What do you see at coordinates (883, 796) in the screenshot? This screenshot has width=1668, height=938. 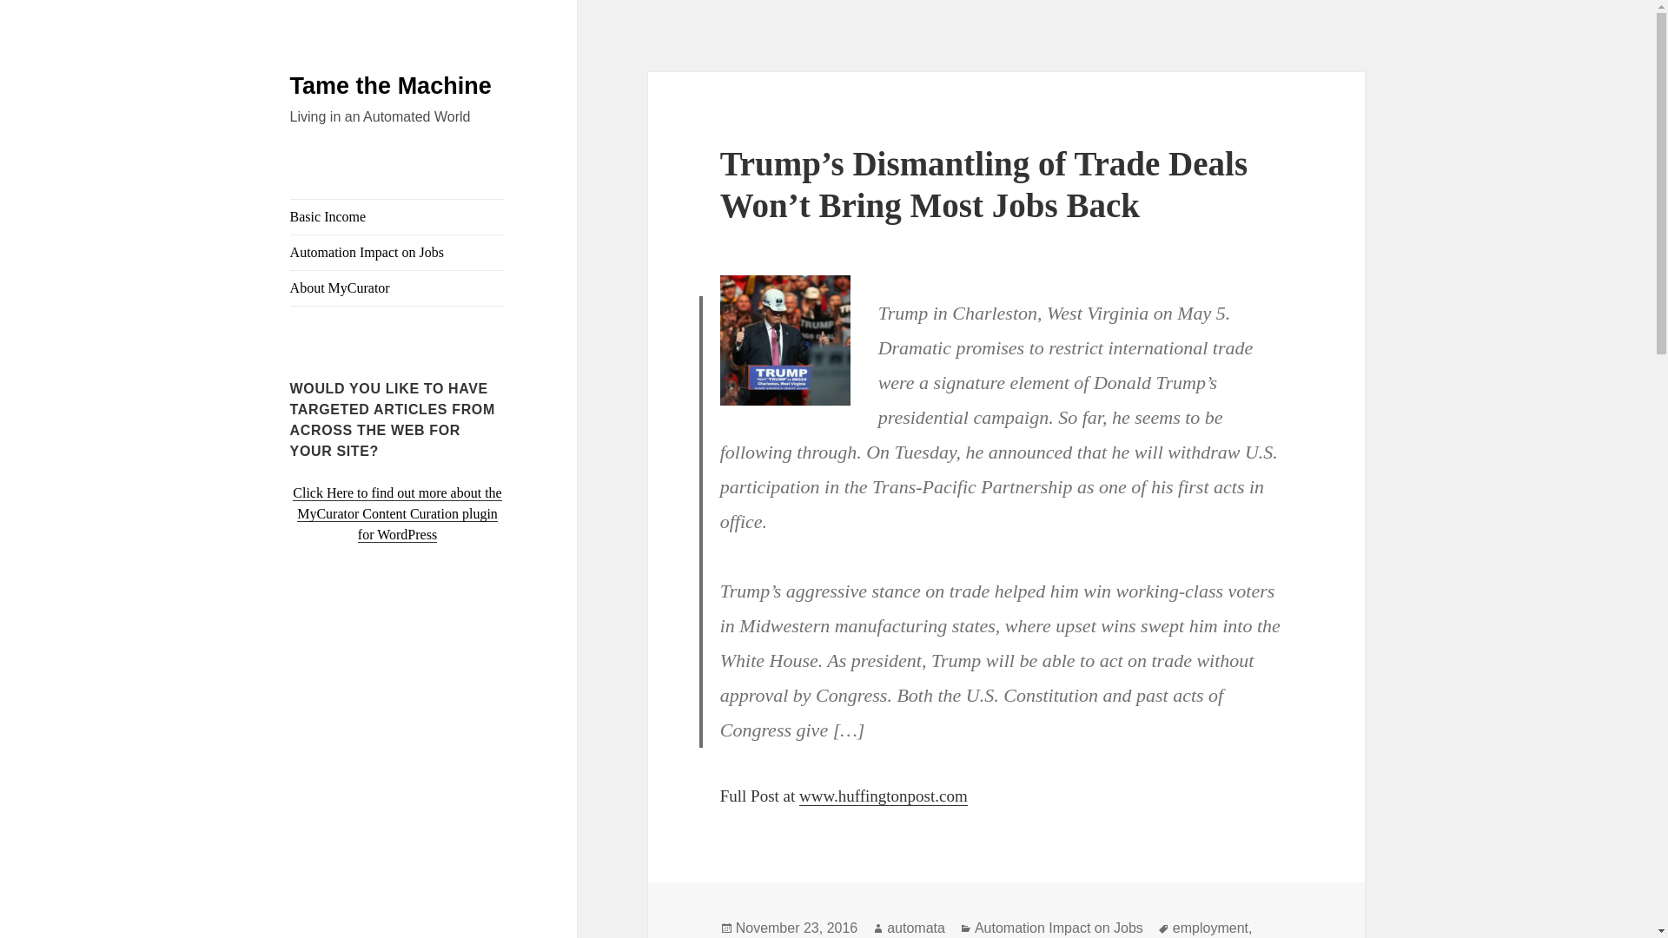 I see `www.huffingtonpost.com` at bounding box center [883, 796].